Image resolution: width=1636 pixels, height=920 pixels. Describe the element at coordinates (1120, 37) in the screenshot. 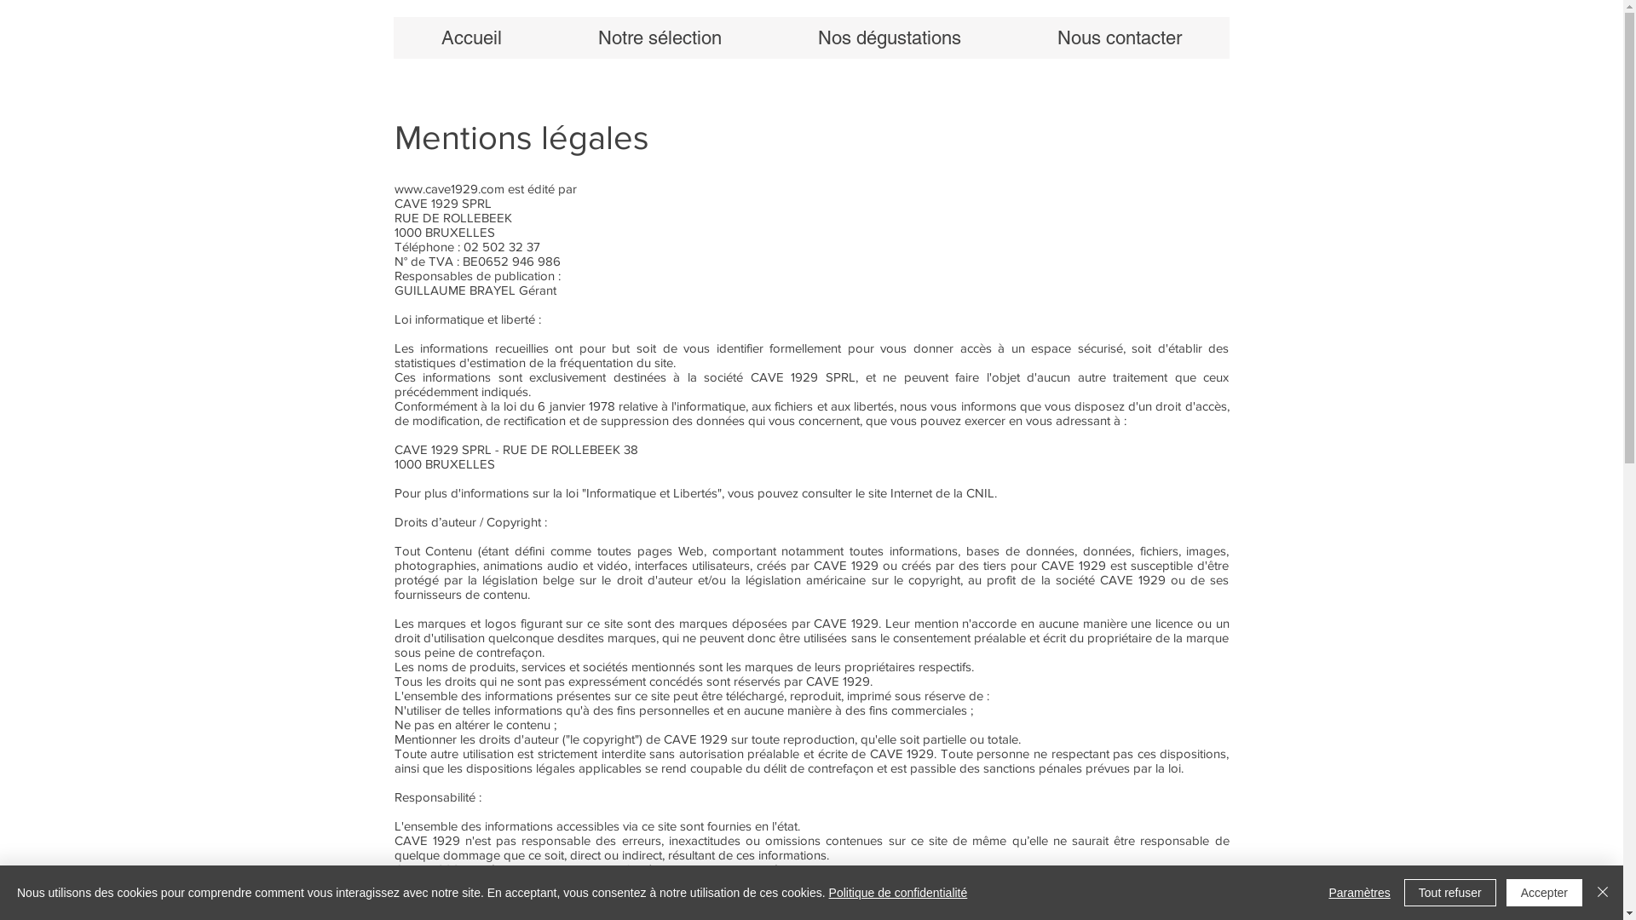

I see `Nous contacter` at that location.